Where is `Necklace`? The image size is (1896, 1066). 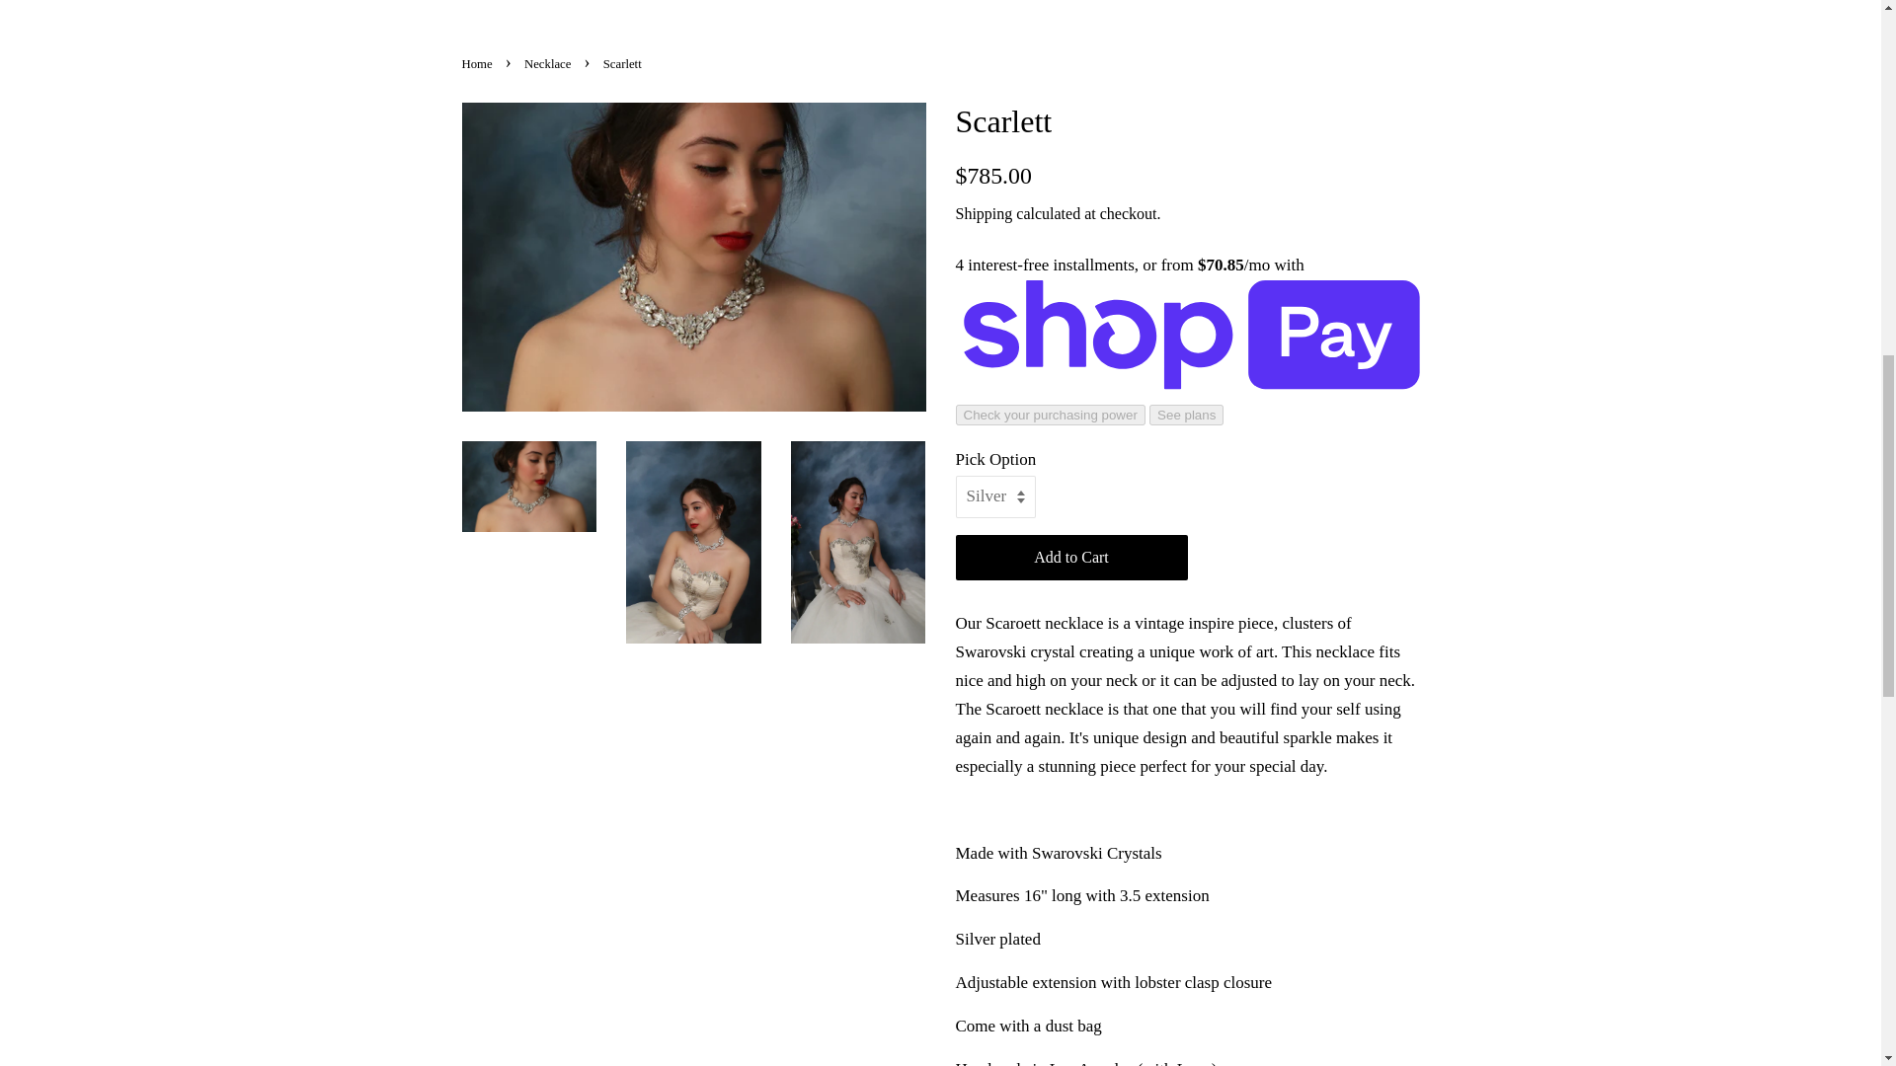 Necklace is located at coordinates (974, 4).